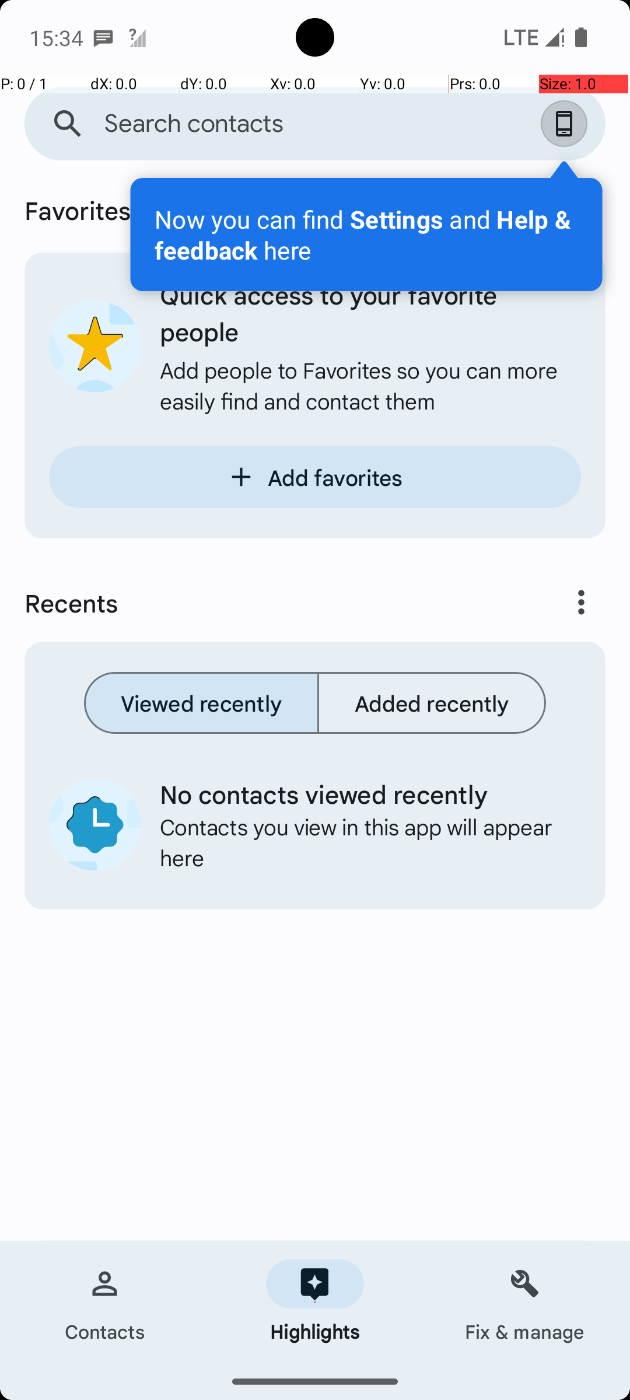 Image resolution: width=630 pixels, height=1400 pixels. What do you see at coordinates (361, 794) in the screenshot?
I see `No contacts viewed recently` at bounding box center [361, 794].